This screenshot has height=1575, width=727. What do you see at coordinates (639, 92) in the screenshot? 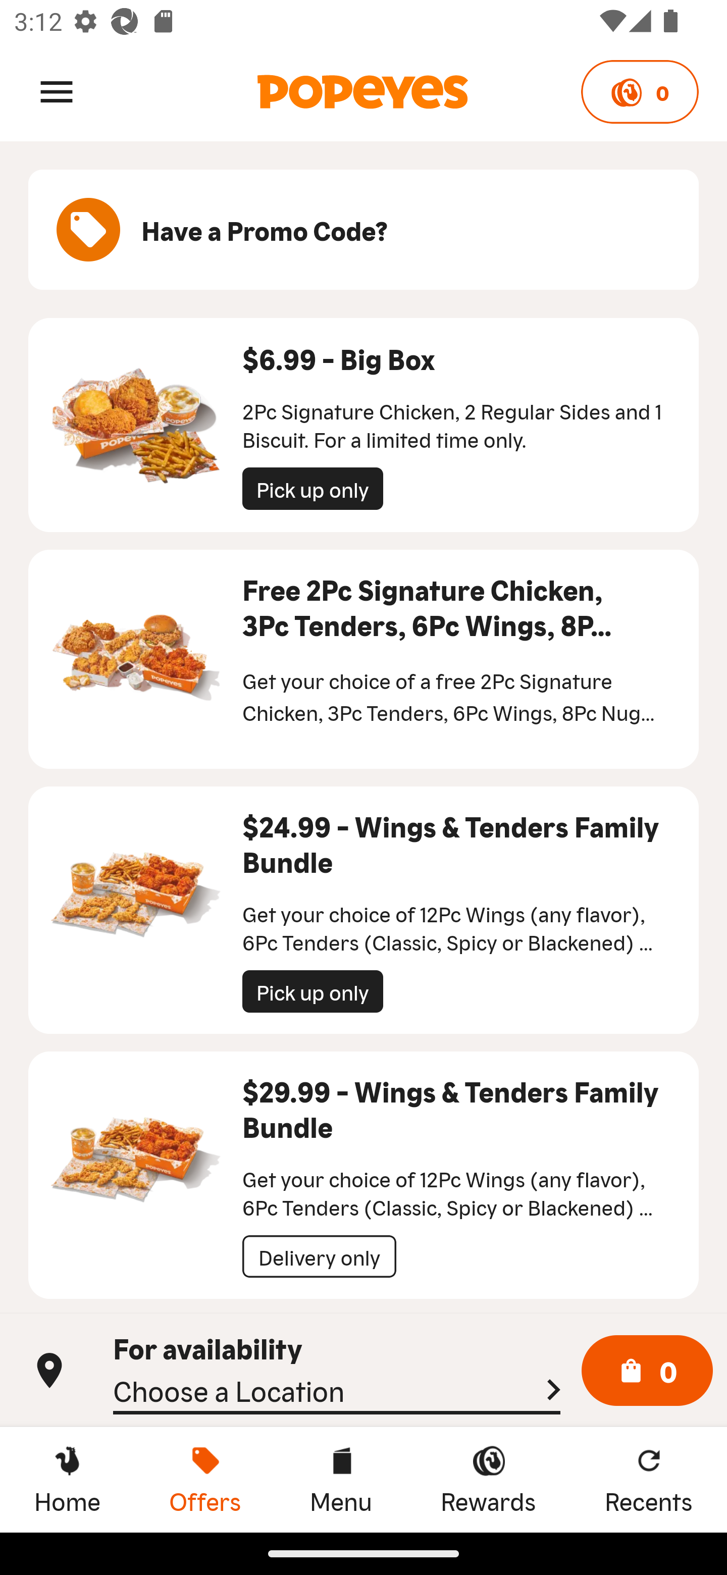
I see `0 Points 0` at bounding box center [639, 92].